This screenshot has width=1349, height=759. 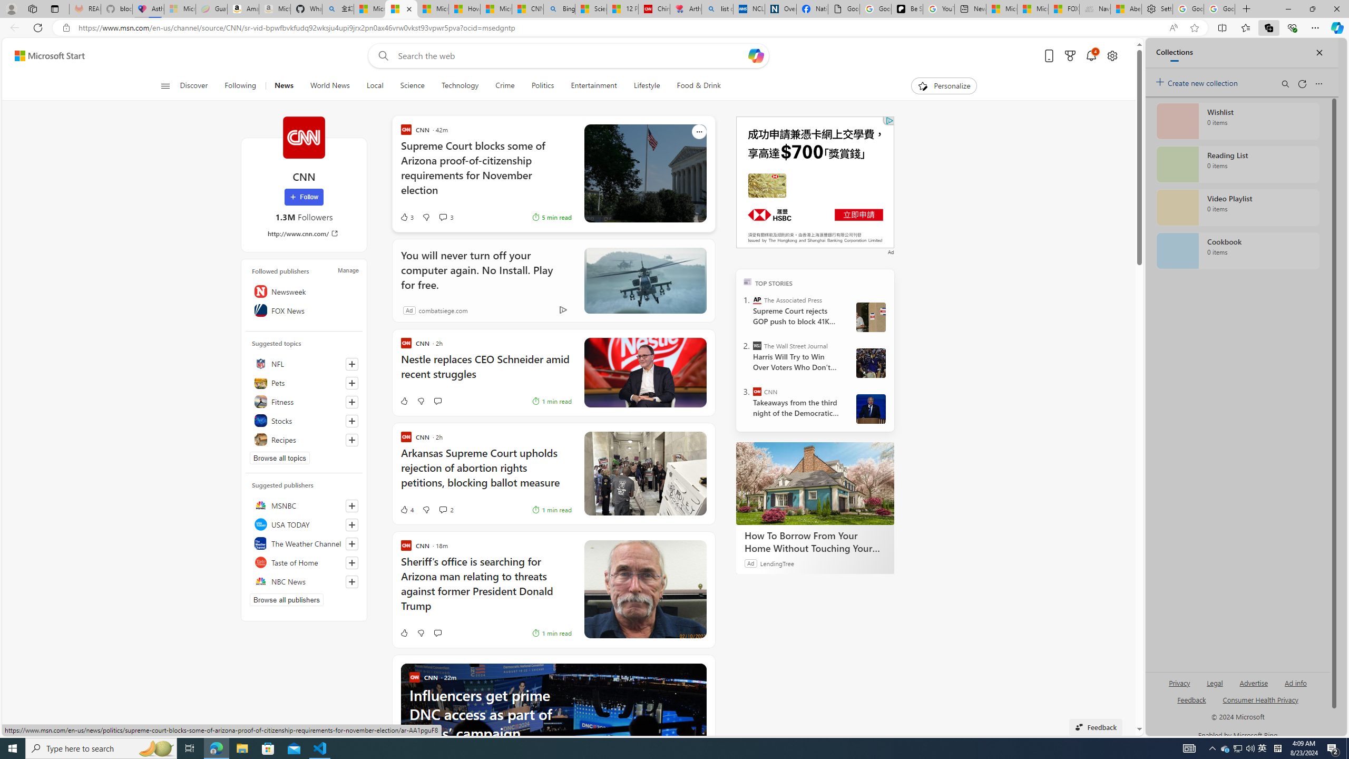 I want to click on View comments 2 Comment, so click(x=446, y=509).